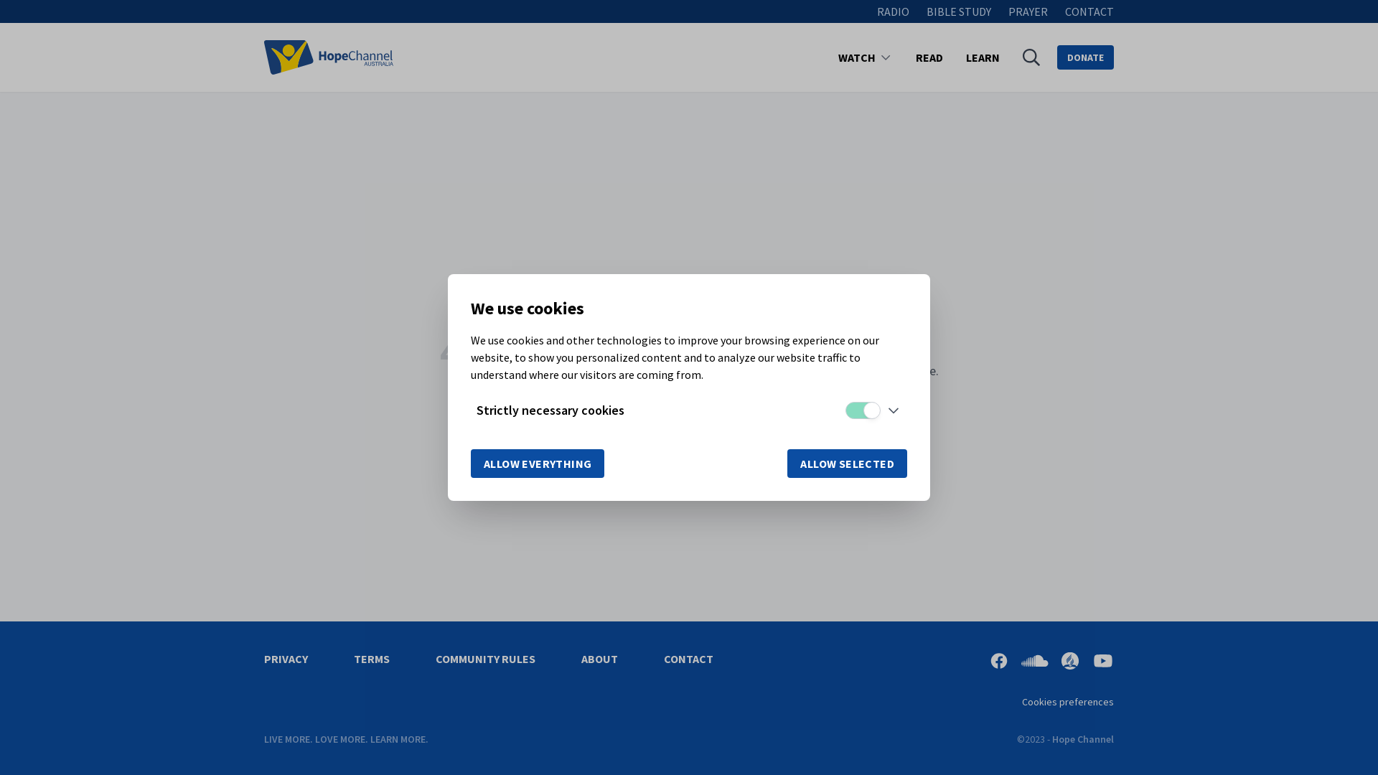  I want to click on PRAYER, so click(1028, 11).